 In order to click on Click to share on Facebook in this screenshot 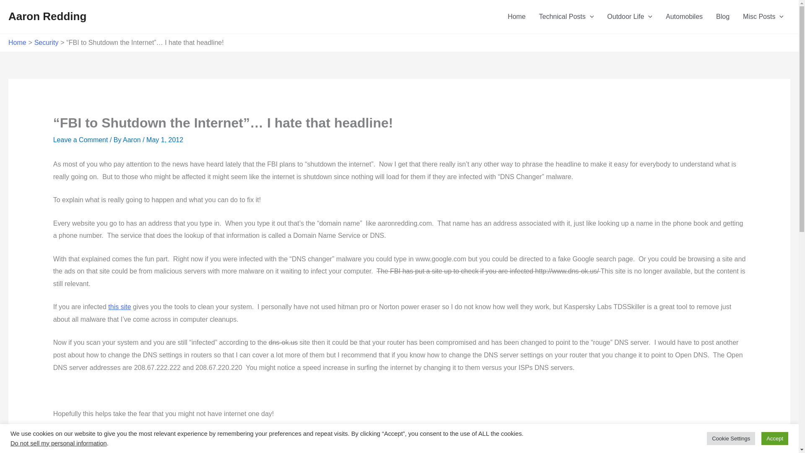, I will do `click(77, 450)`.